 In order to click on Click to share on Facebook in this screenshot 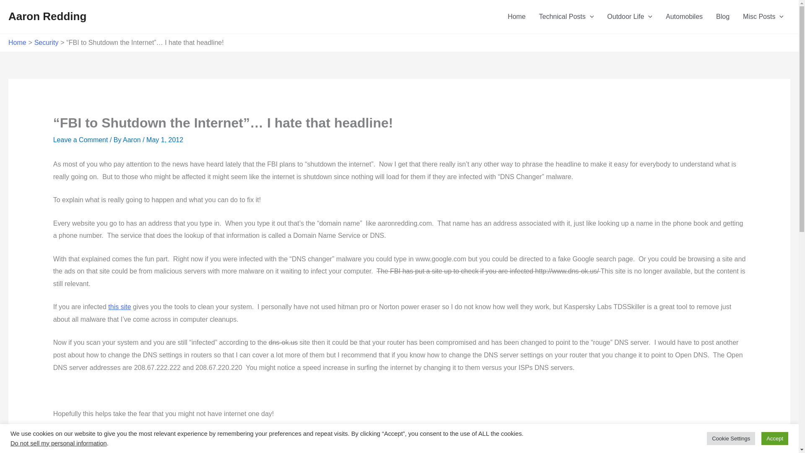, I will do `click(77, 450)`.